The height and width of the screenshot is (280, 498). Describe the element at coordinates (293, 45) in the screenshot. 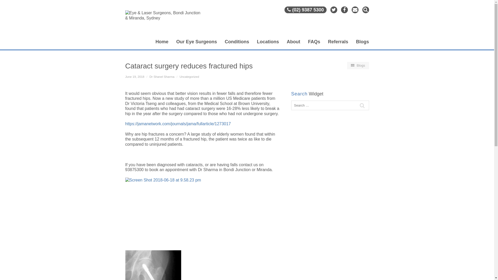

I see `About` at that location.